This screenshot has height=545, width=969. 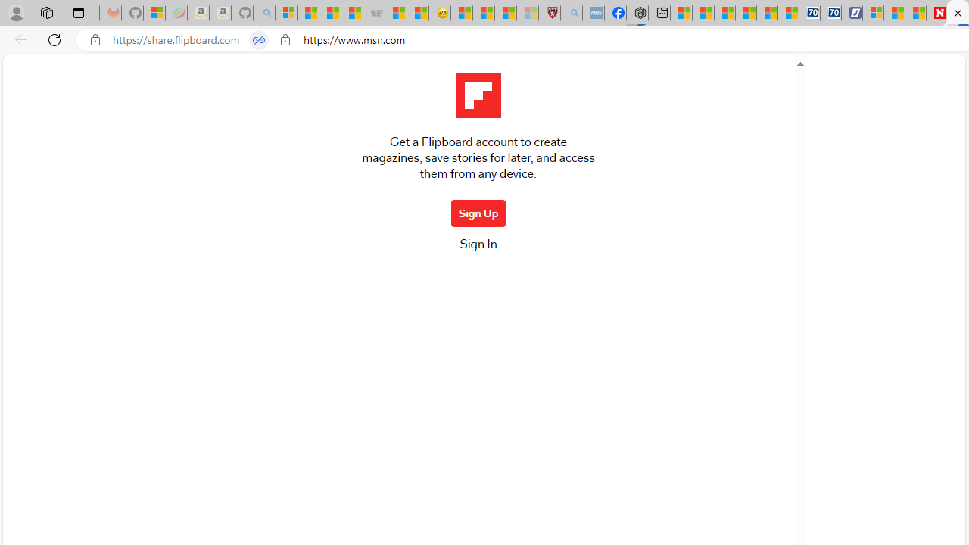 I want to click on Class: logo, so click(x=478, y=95).